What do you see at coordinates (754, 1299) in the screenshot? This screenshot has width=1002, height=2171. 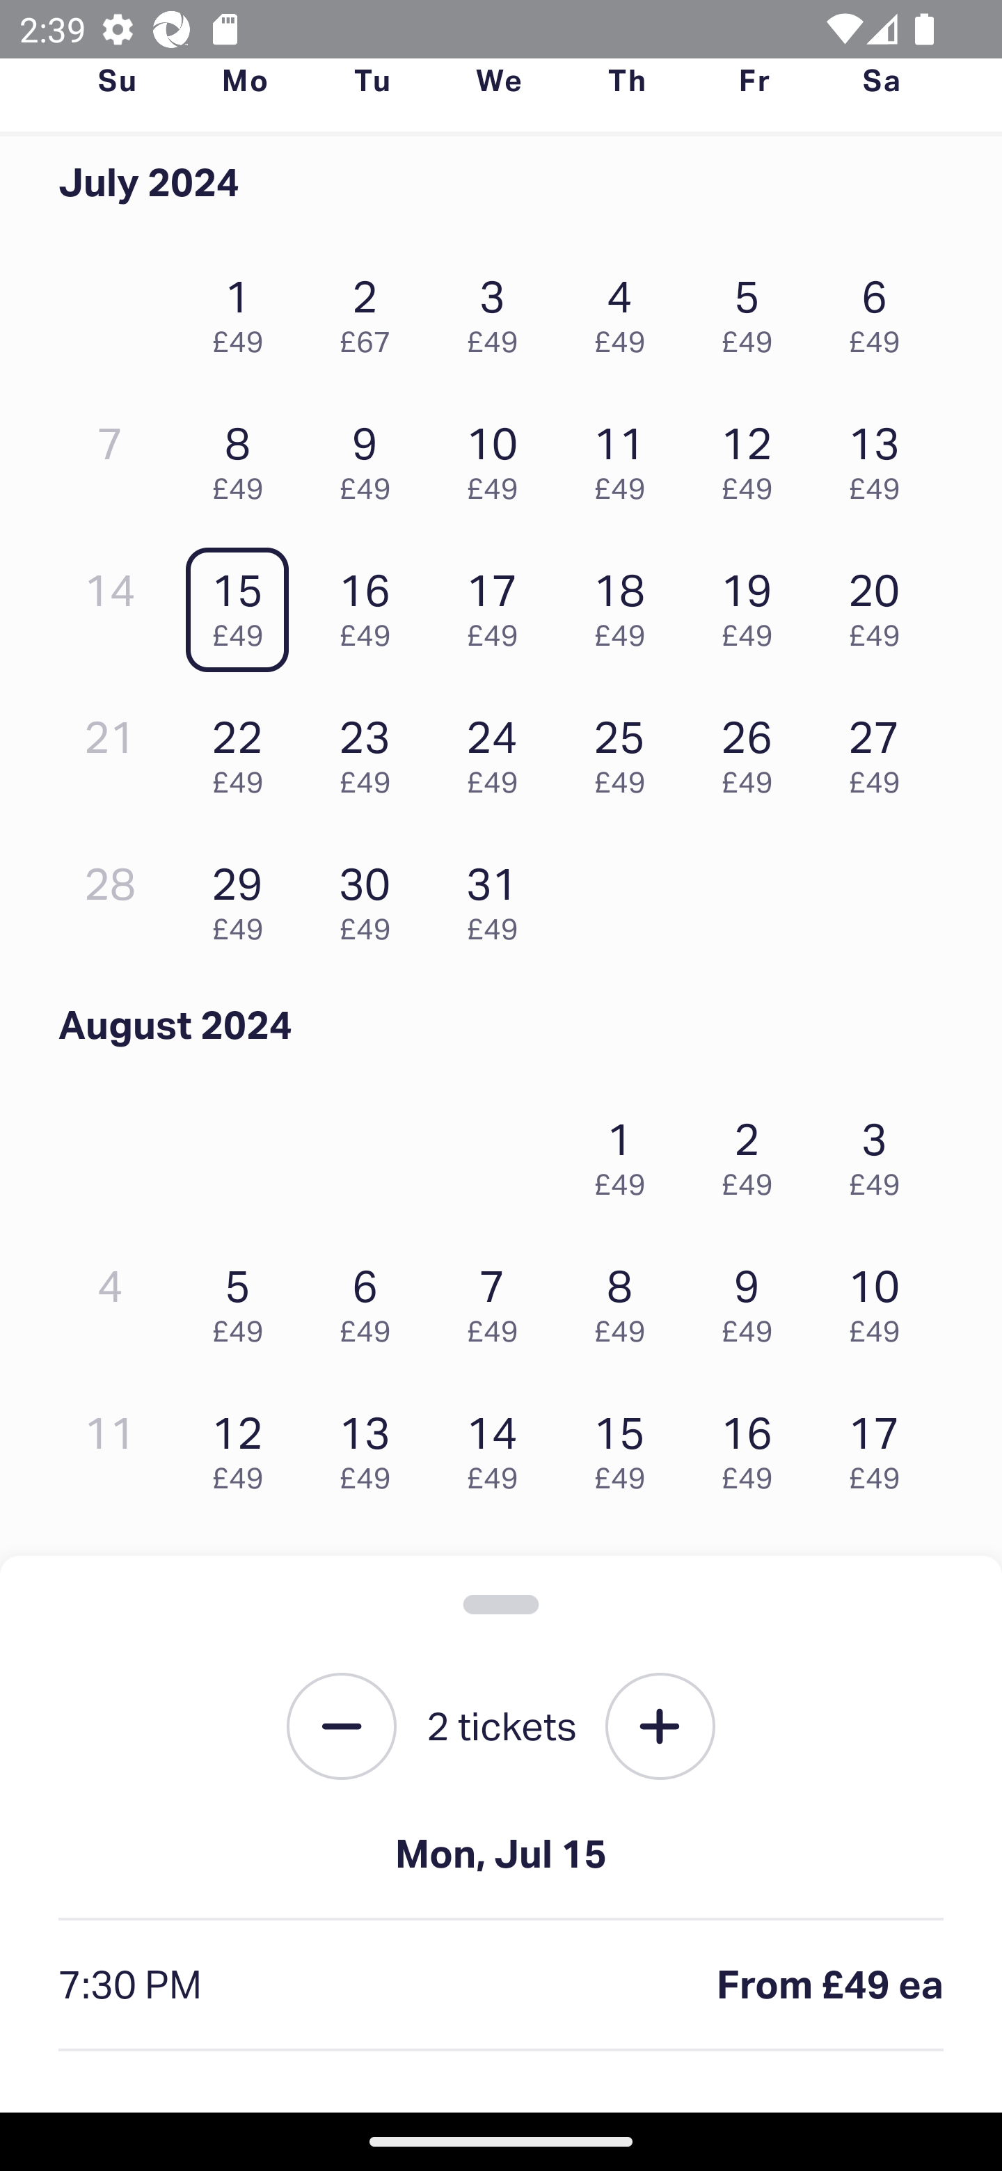 I see `9 £49` at bounding box center [754, 1299].